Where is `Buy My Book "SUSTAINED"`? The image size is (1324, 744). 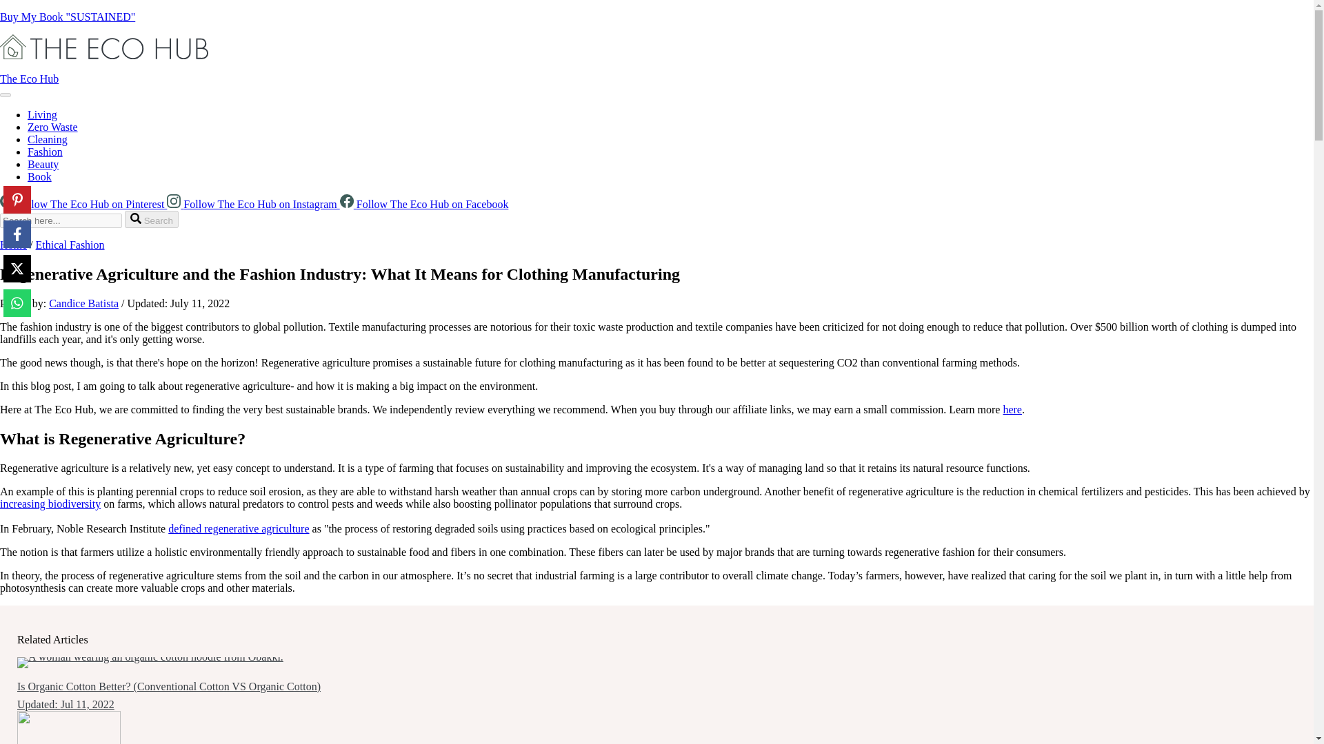
Buy My Book "SUSTAINED" is located at coordinates (68, 17).